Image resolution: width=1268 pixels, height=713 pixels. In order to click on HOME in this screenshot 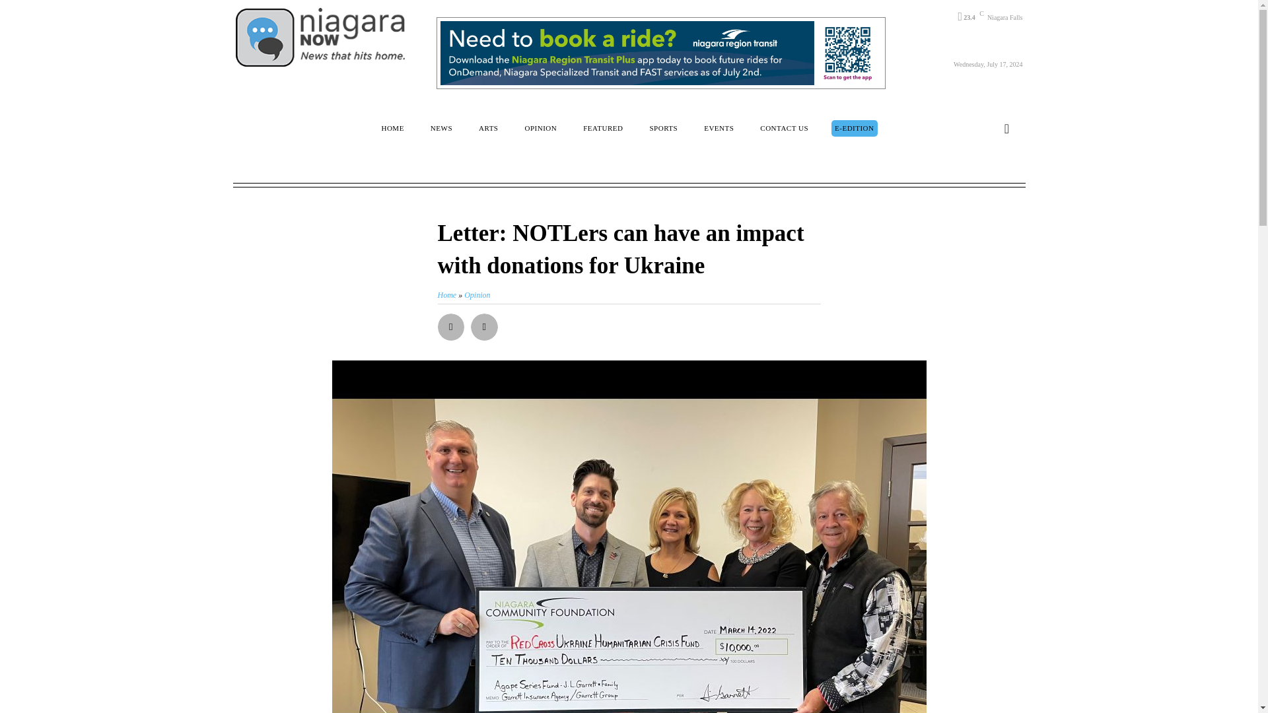, I will do `click(392, 128)`.